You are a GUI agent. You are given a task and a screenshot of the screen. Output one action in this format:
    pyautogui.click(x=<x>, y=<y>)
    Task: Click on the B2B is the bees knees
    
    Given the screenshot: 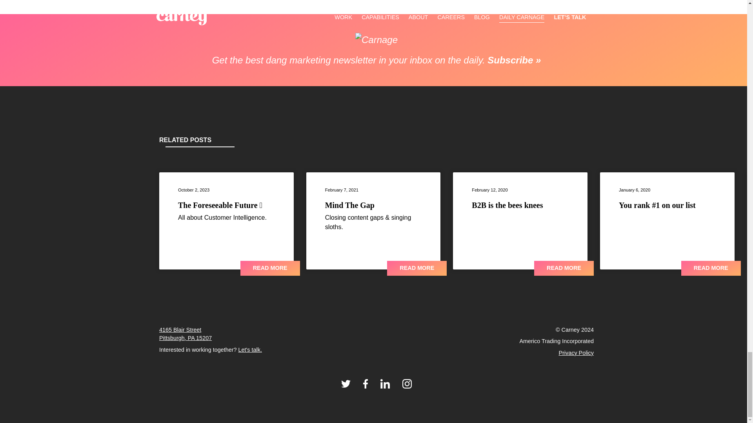 What is the action you would take?
    pyautogui.click(x=711, y=268)
    